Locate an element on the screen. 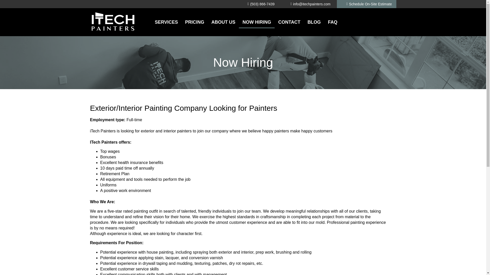 The height and width of the screenshot is (275, 490). CONTACT is located at coordinates (289, 22).